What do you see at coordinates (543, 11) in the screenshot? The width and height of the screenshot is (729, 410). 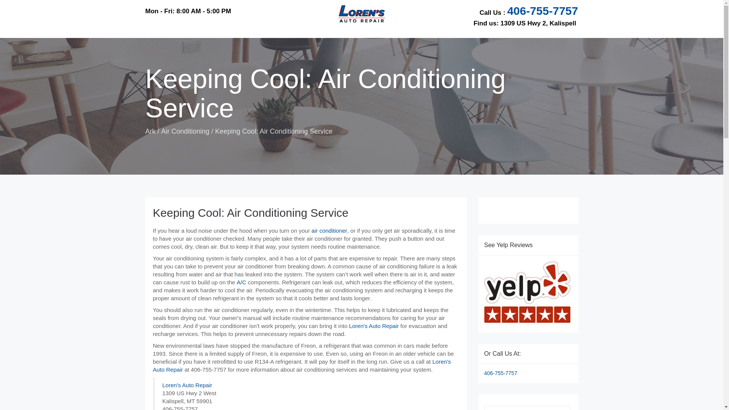 I see `406-755-7757` at bounding box center [543, 11].